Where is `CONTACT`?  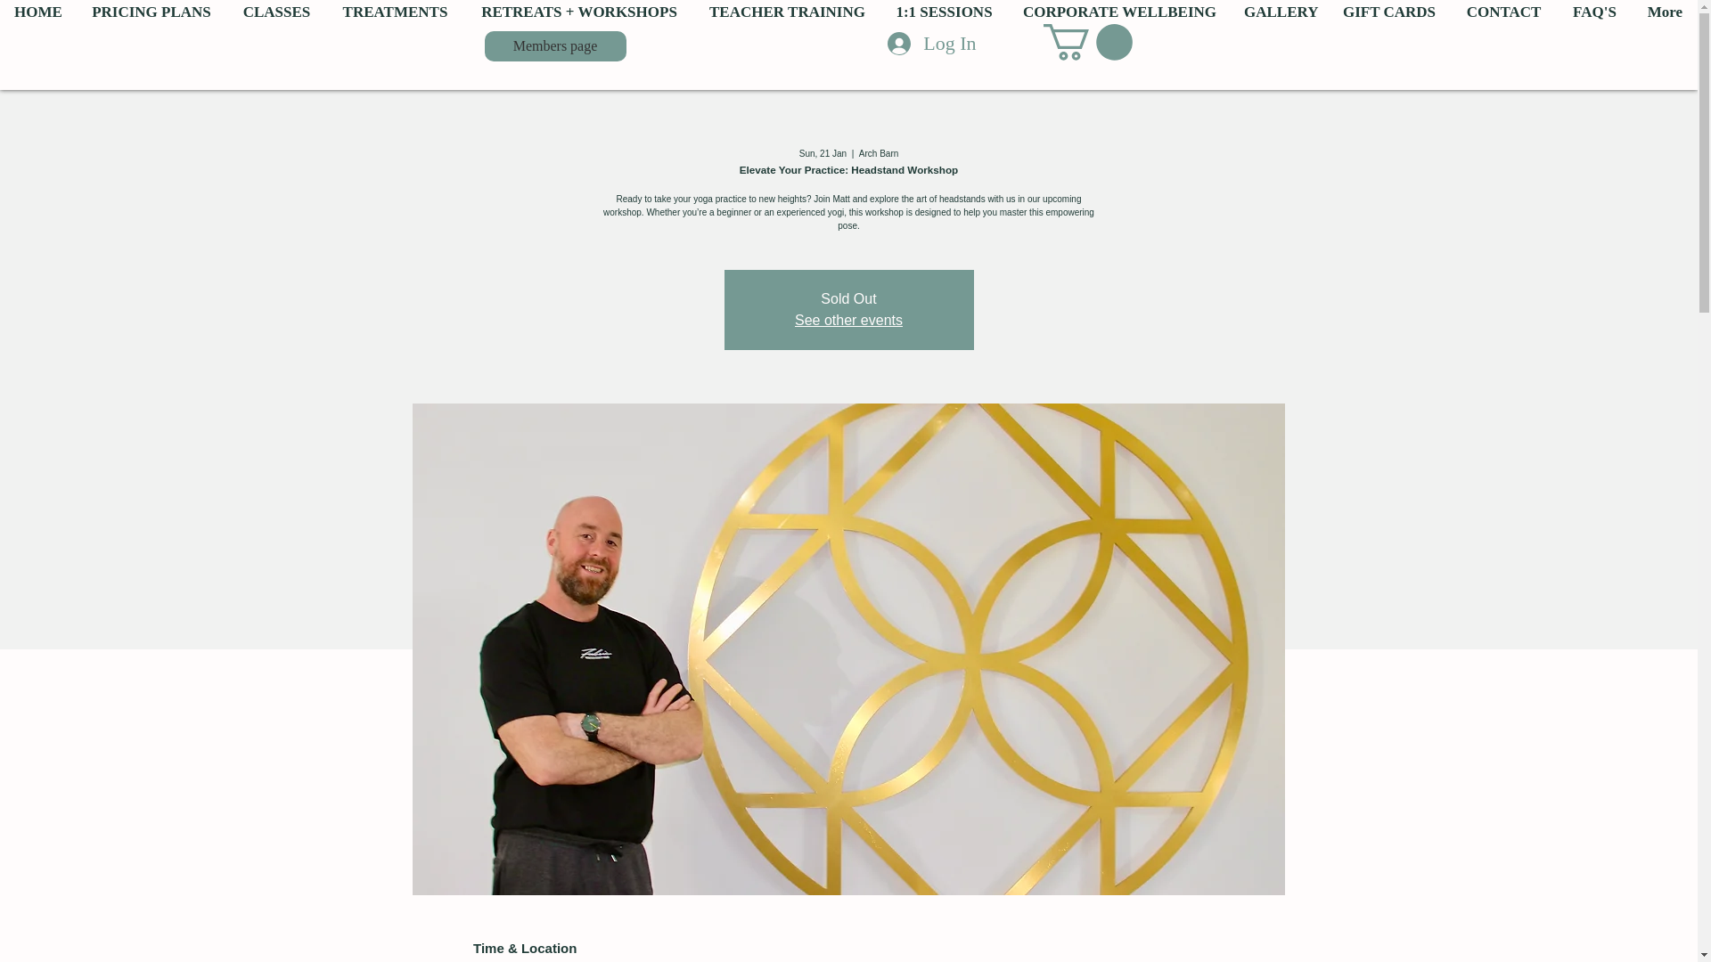
CONTACT is located at coordinates (1504, 12).